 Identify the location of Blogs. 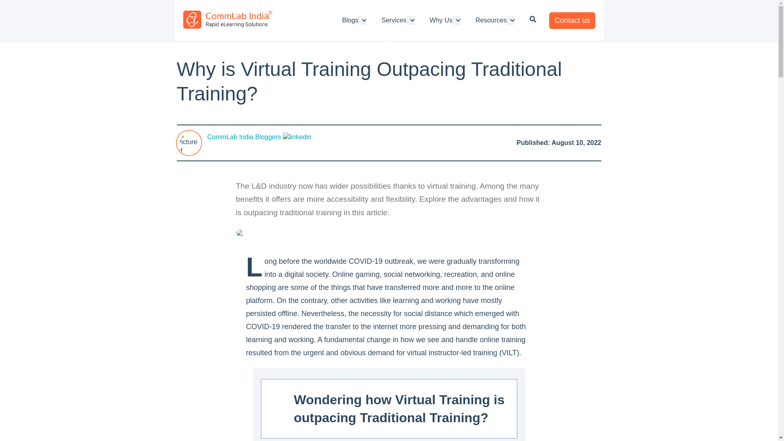
(350, 20).